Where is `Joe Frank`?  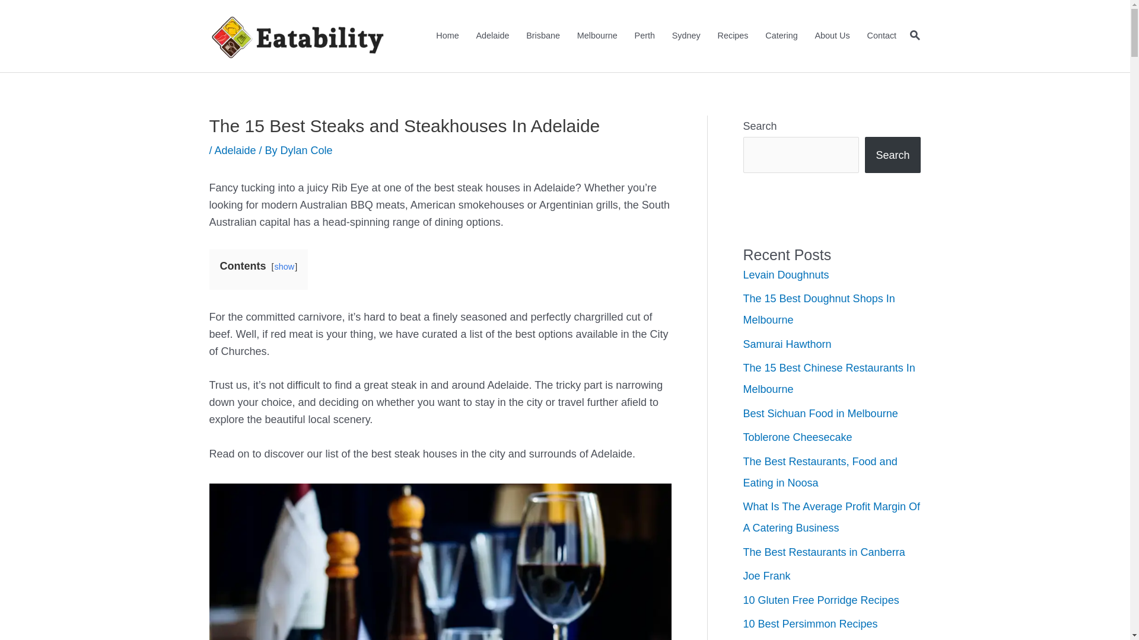
Joe Frank is located at coordinates (766, 576).